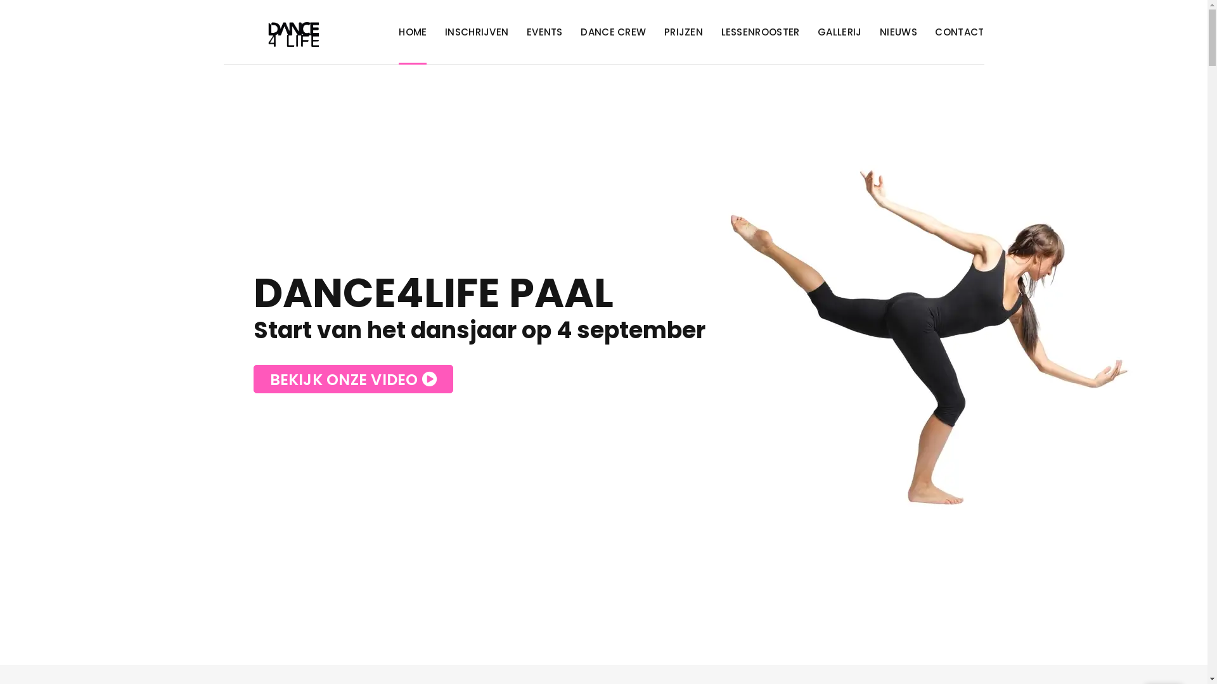 This screenshot has height=684, width=1217. I want to click on GALLERIJ, so click(839, 32).